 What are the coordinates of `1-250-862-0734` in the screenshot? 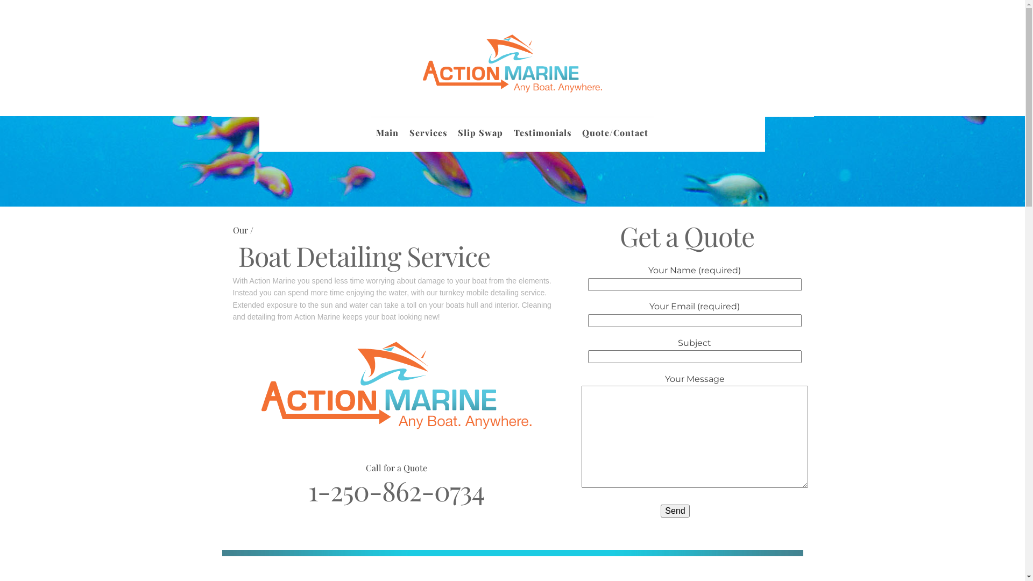 It's located at (396, 491).